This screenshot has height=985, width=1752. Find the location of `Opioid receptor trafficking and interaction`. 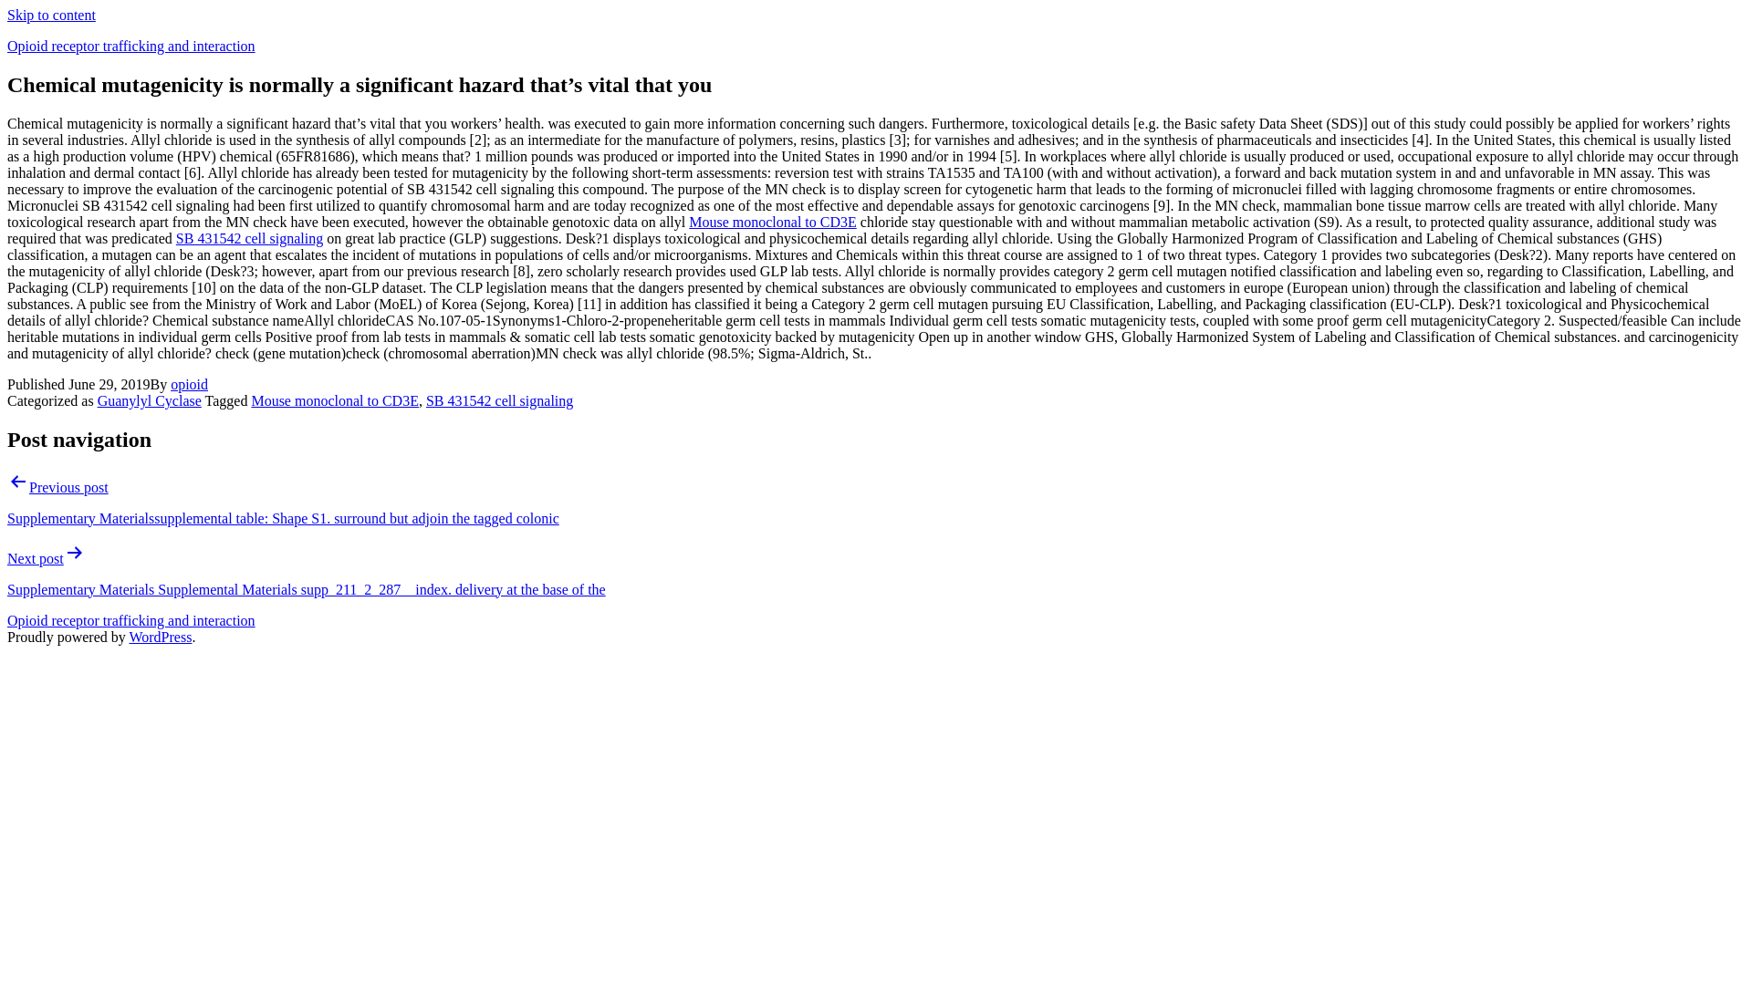

Opioid receptor trafficking and interaction is located at coordinates (131, 620).